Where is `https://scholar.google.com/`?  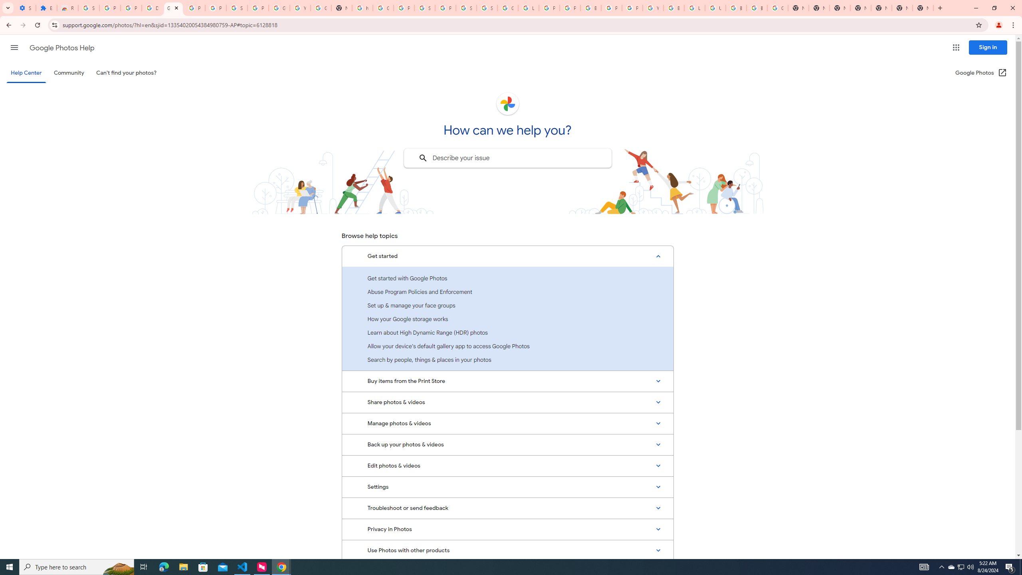
https://scholar.google.com/ is located at coordinates (362, 8).